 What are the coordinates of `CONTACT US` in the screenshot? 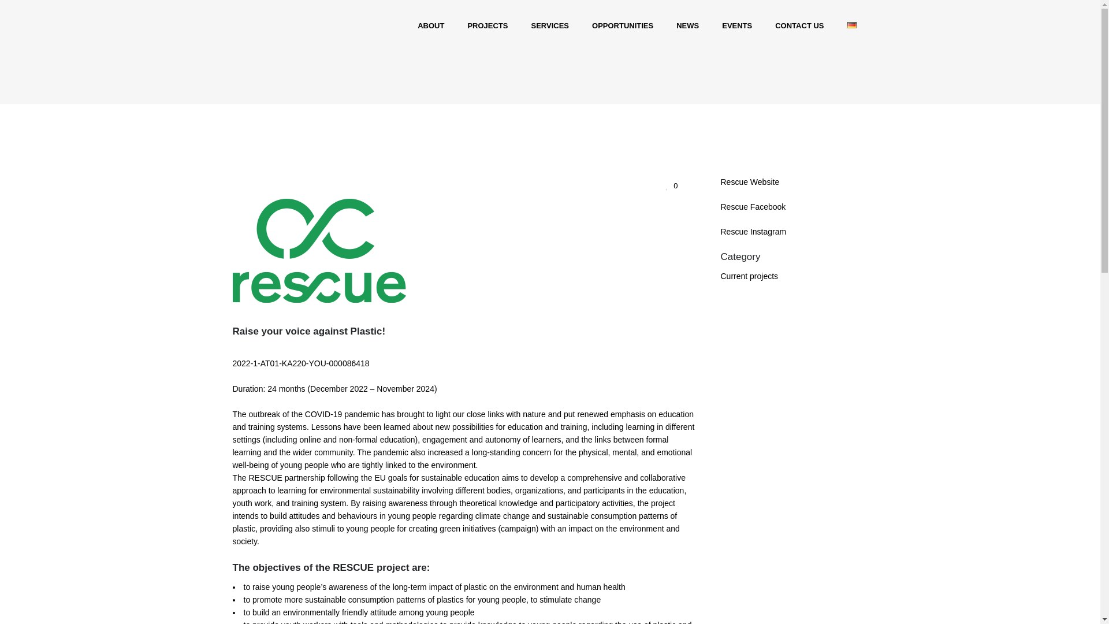 It's located at (799, 25).